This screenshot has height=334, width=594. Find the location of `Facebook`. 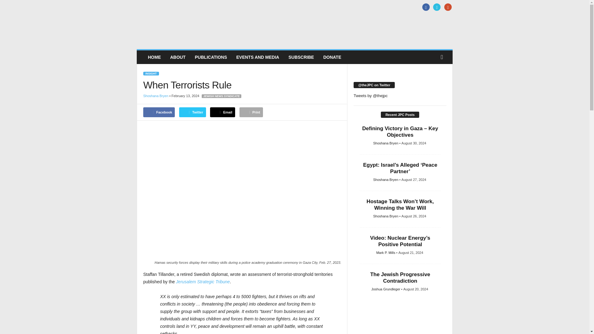

Facebook is located at coordinates (425, 7).